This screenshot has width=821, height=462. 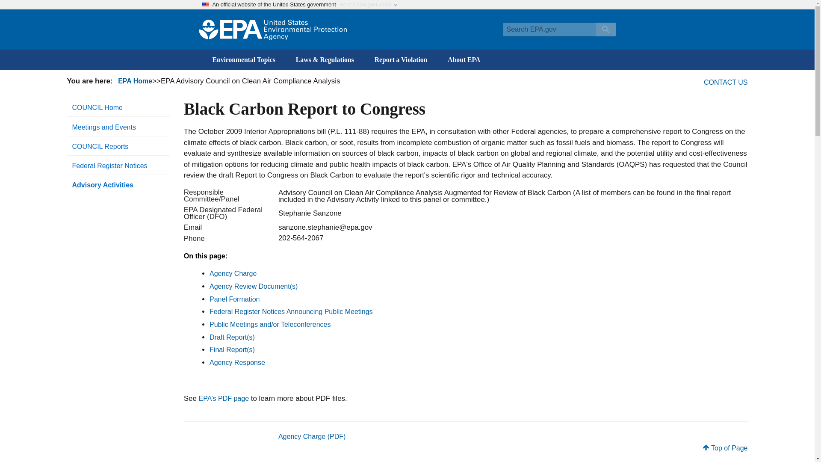 I want to click on On this page:, so click(x=205, y=256).